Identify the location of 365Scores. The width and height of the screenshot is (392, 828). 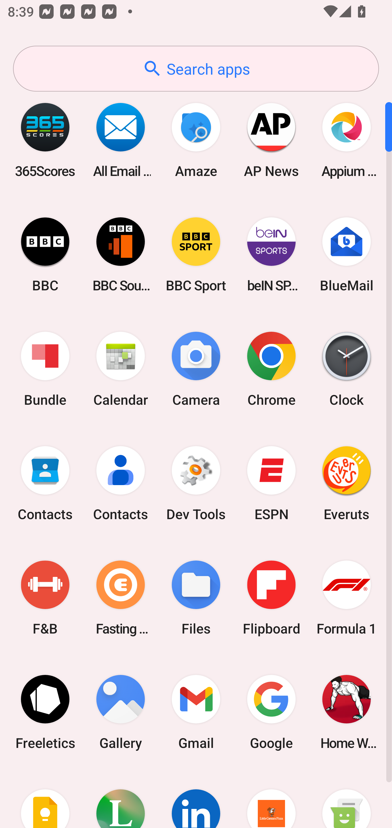
(45, 140).